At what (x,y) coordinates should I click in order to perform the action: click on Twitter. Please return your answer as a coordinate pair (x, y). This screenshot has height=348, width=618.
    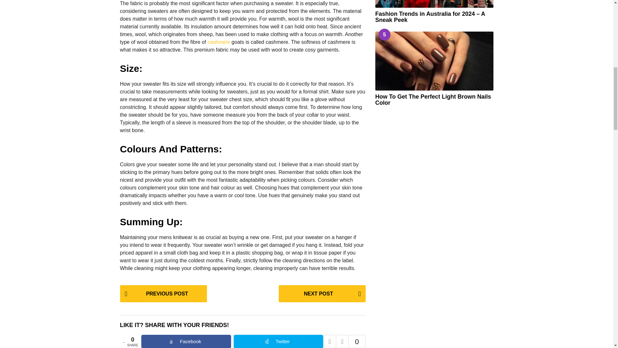
    Looking at the image, I should click on (278, 341).